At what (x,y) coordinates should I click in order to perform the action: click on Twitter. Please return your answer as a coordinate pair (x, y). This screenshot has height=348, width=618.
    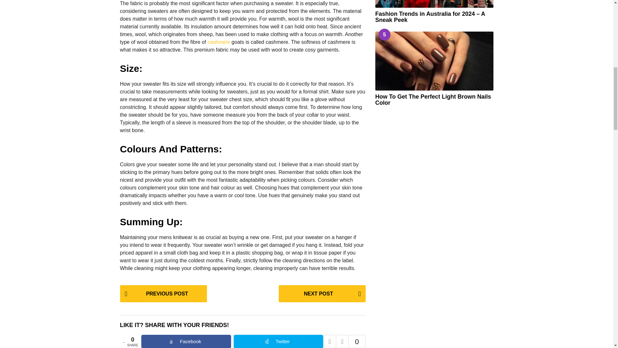
    Looking at the image, I should click on (278, 341).